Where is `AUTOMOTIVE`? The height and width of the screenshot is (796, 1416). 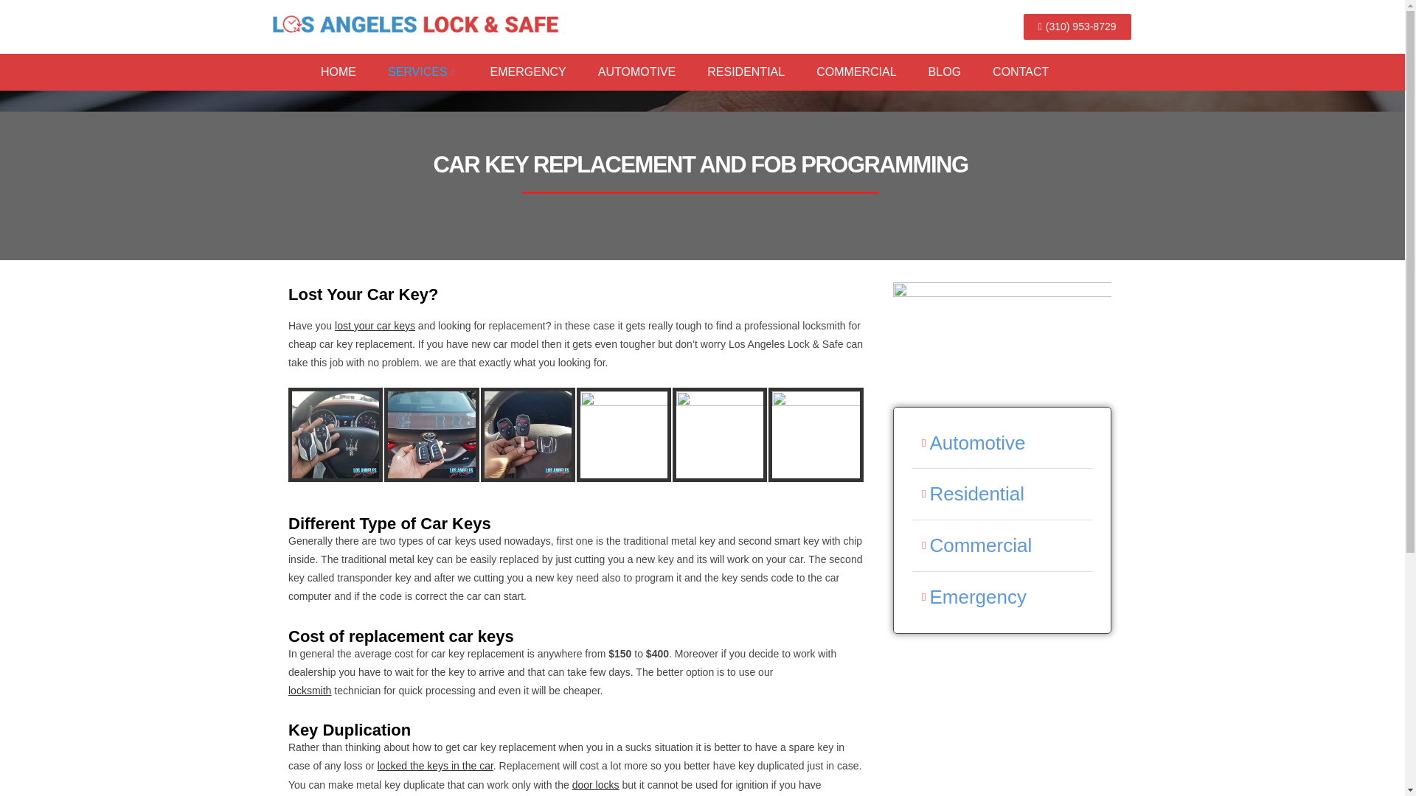
AUTOMOTIVE is located at coordinates (653, 72).